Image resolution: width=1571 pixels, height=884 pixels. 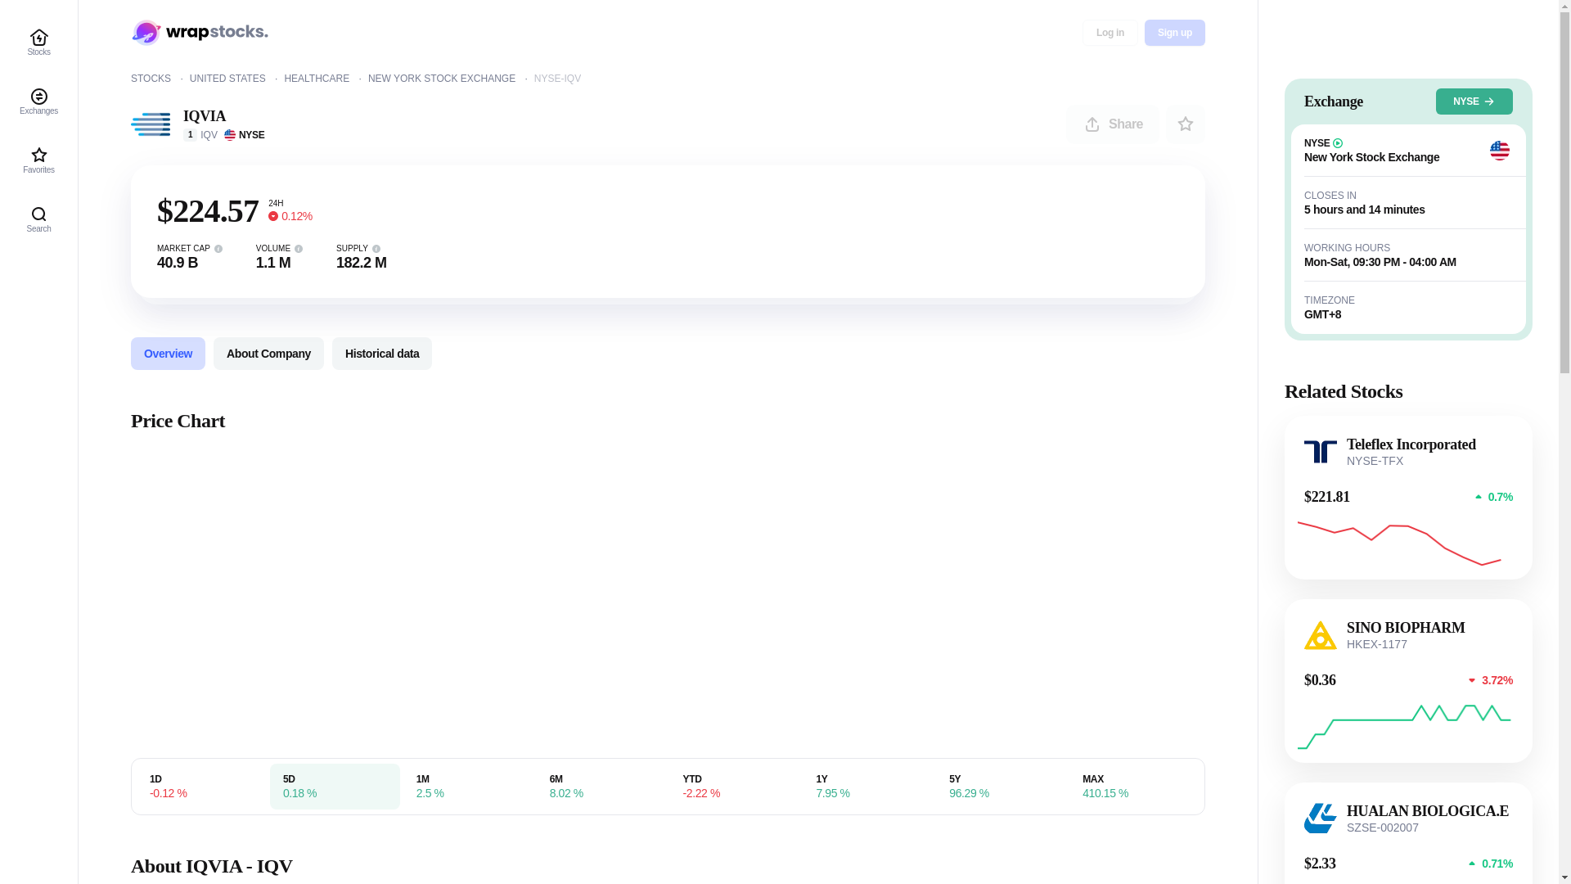 What do you see at coordinates (326, 78) in the screenshot?
I see `Healthcare` at bounding box center [326, 78].